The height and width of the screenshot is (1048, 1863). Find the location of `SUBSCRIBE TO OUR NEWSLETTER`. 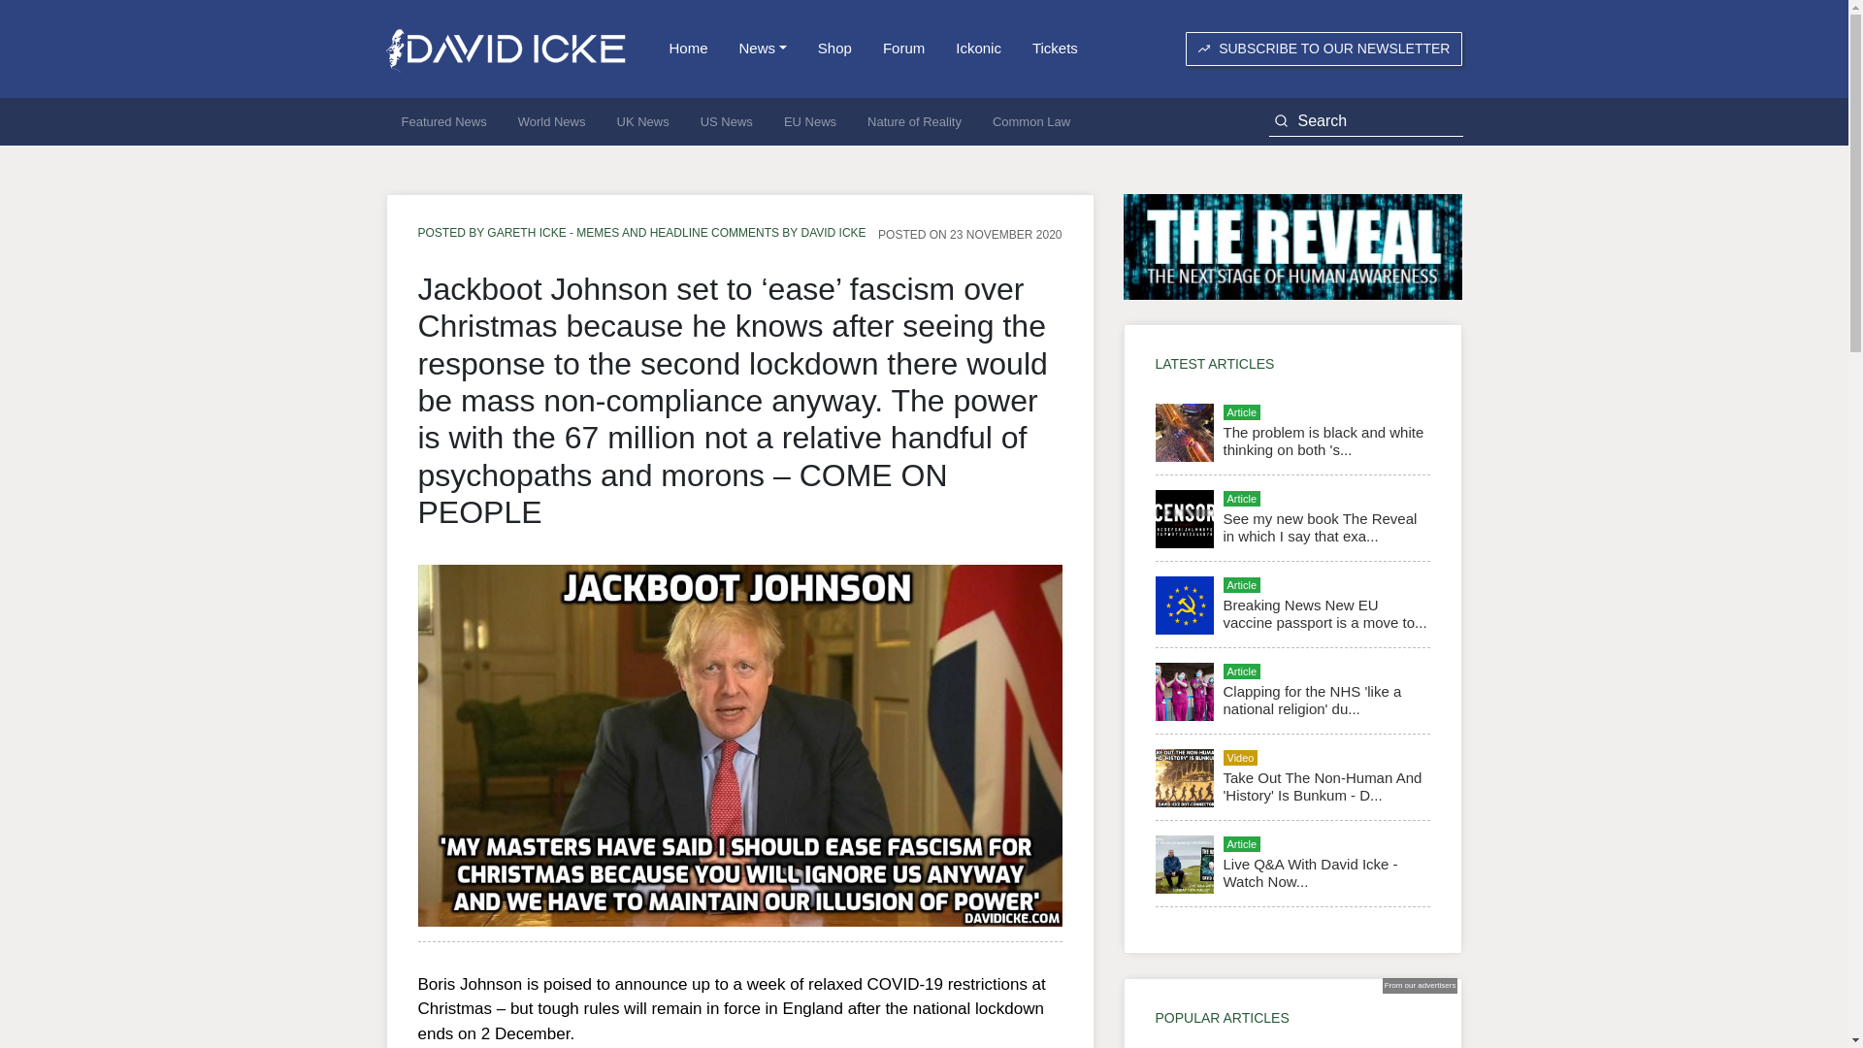

SUBSCRIBE TO OUR NEWSLETTER is located at coordinates (1324, 49).